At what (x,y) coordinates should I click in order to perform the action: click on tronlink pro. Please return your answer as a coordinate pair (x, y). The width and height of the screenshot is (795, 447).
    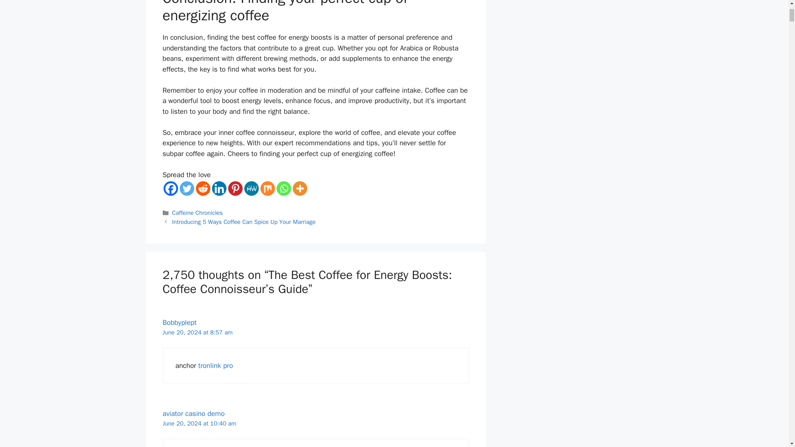
    Looking at the image, I should click on (215, 365).